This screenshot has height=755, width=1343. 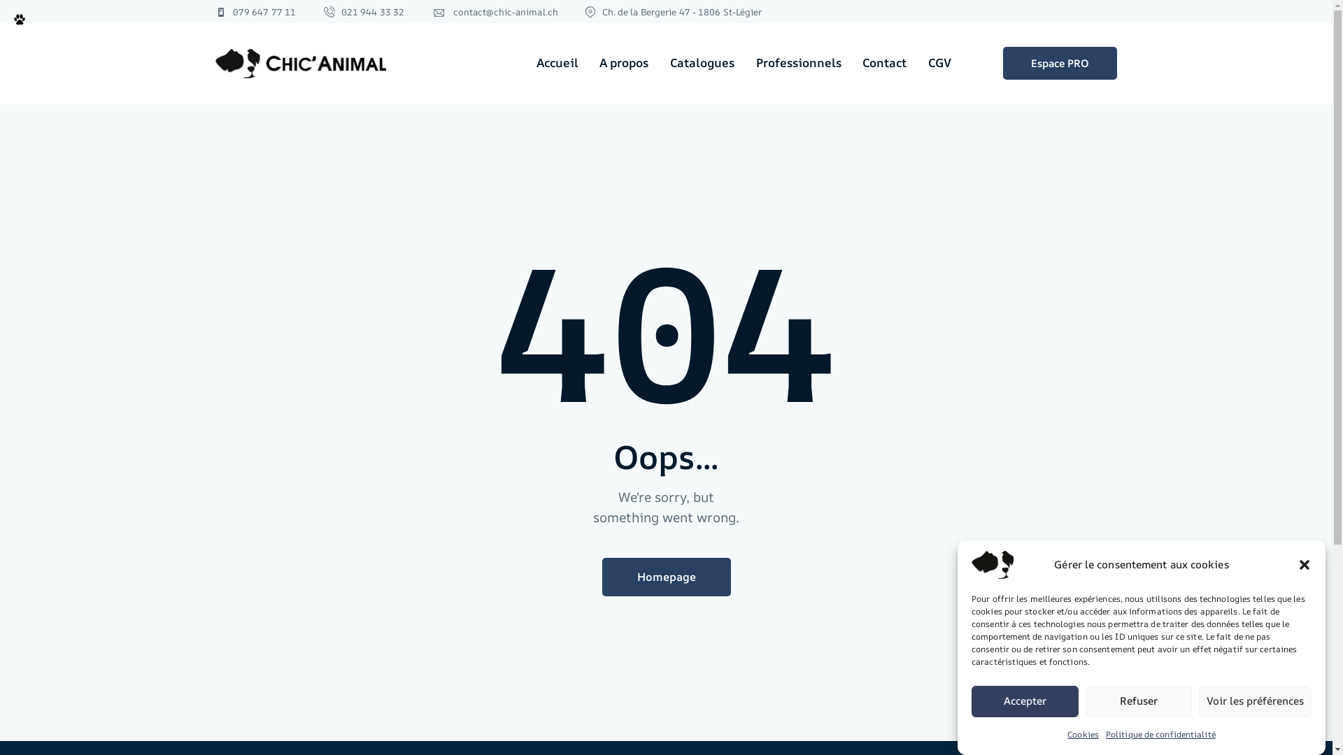 What do you see at coordinates (1025, 702) in the screenshot?
I see `Accepter` at bounding box center [1025, 702].